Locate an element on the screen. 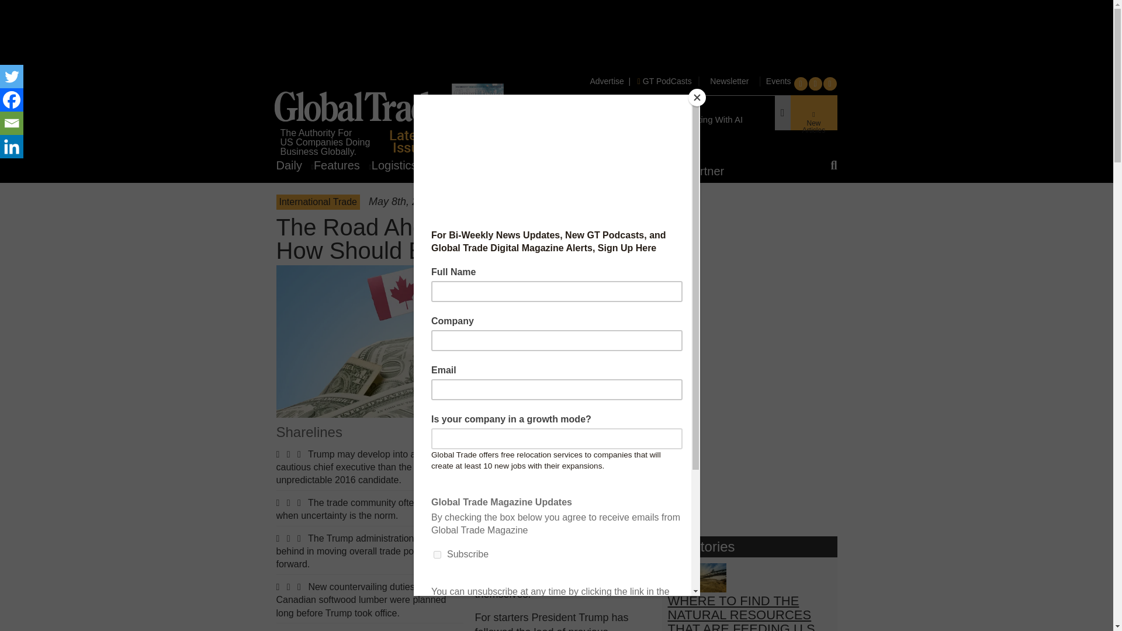 This screenshot has height=631, width=1122. Hide is located at coordinates (5, 169).